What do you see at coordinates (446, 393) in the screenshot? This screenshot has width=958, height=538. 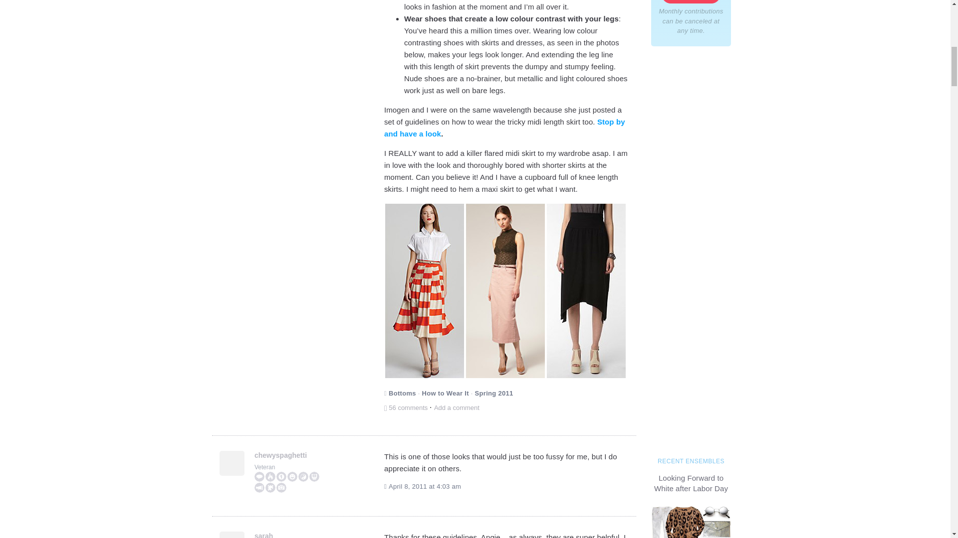 I see `How to Wear It` at bounding box center [446, 393].